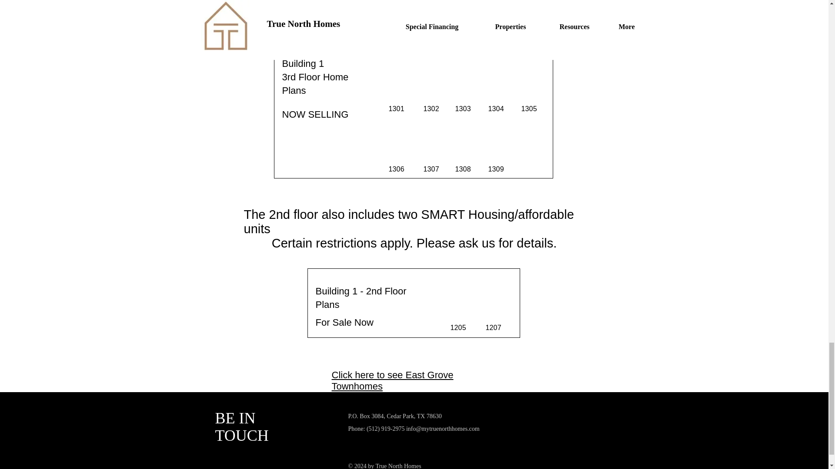  What do you see at coordinates (432, 149) in the screenshot?
I see `EG 1307 Floor Plan.pdf` at bounding box center [432, 149].